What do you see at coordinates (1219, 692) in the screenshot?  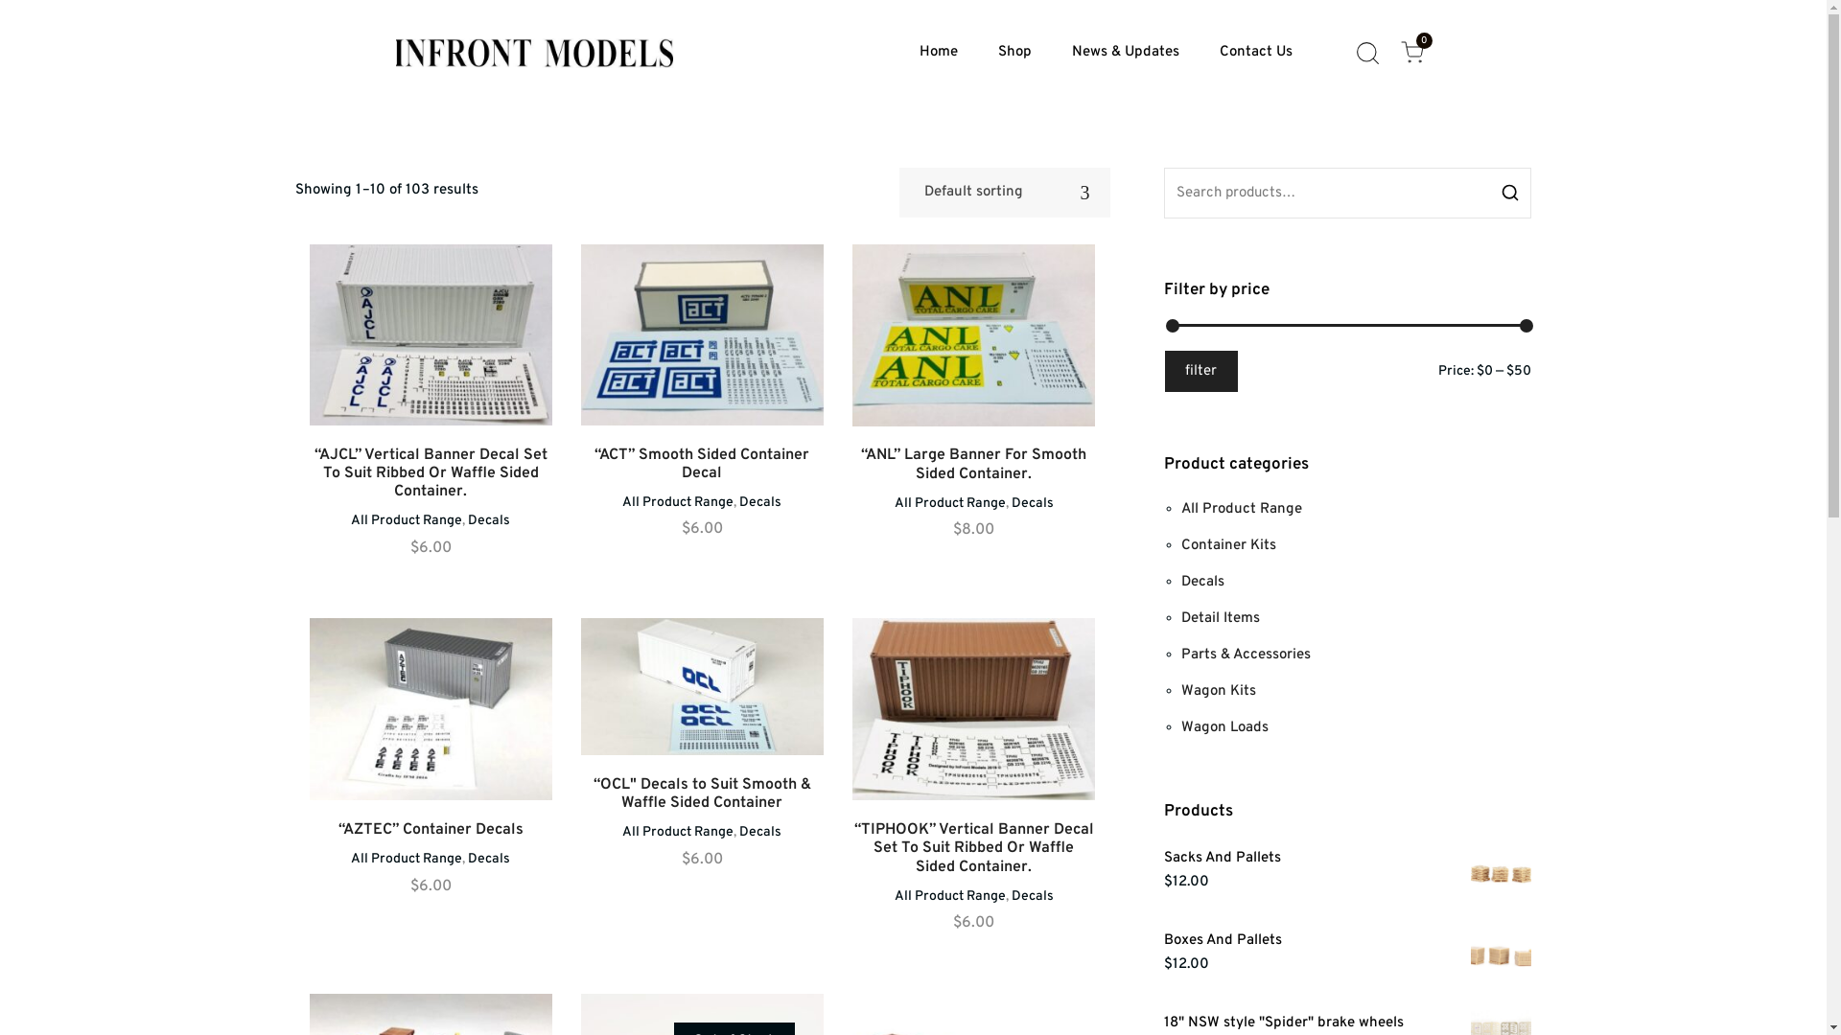 I see `Wagon Kits` at bounding box center [1219, 692].